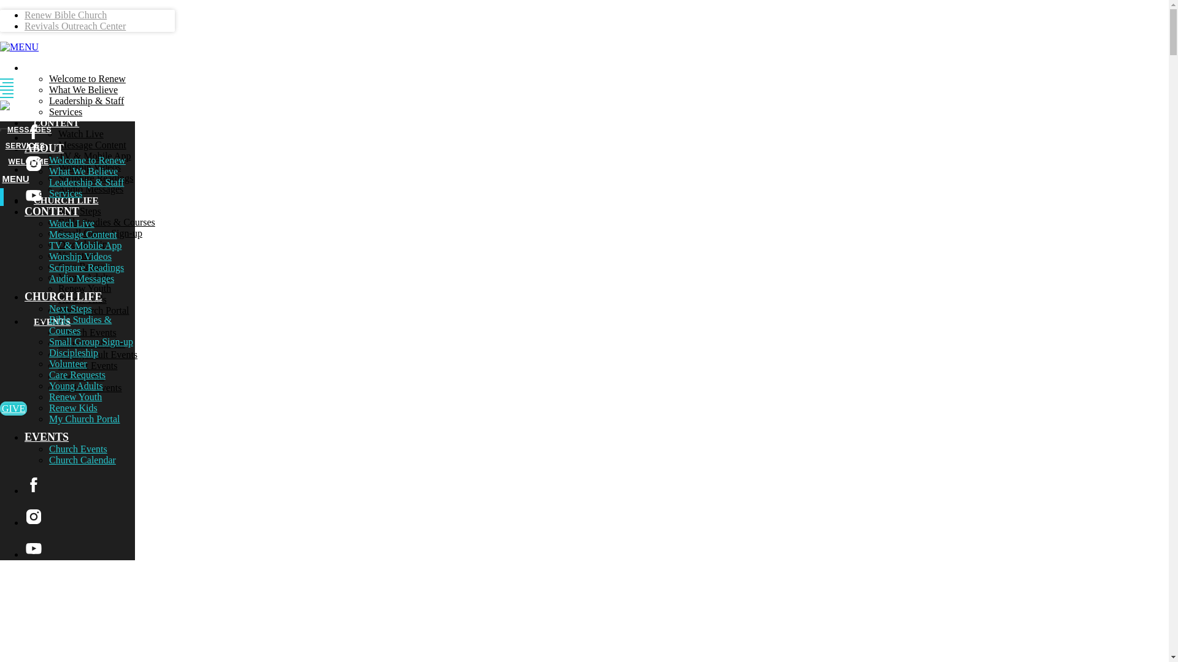  What do you see at coordinates (25, 146) in the screenshot?
I see `SERVICES` at bounding box center [25, 146].